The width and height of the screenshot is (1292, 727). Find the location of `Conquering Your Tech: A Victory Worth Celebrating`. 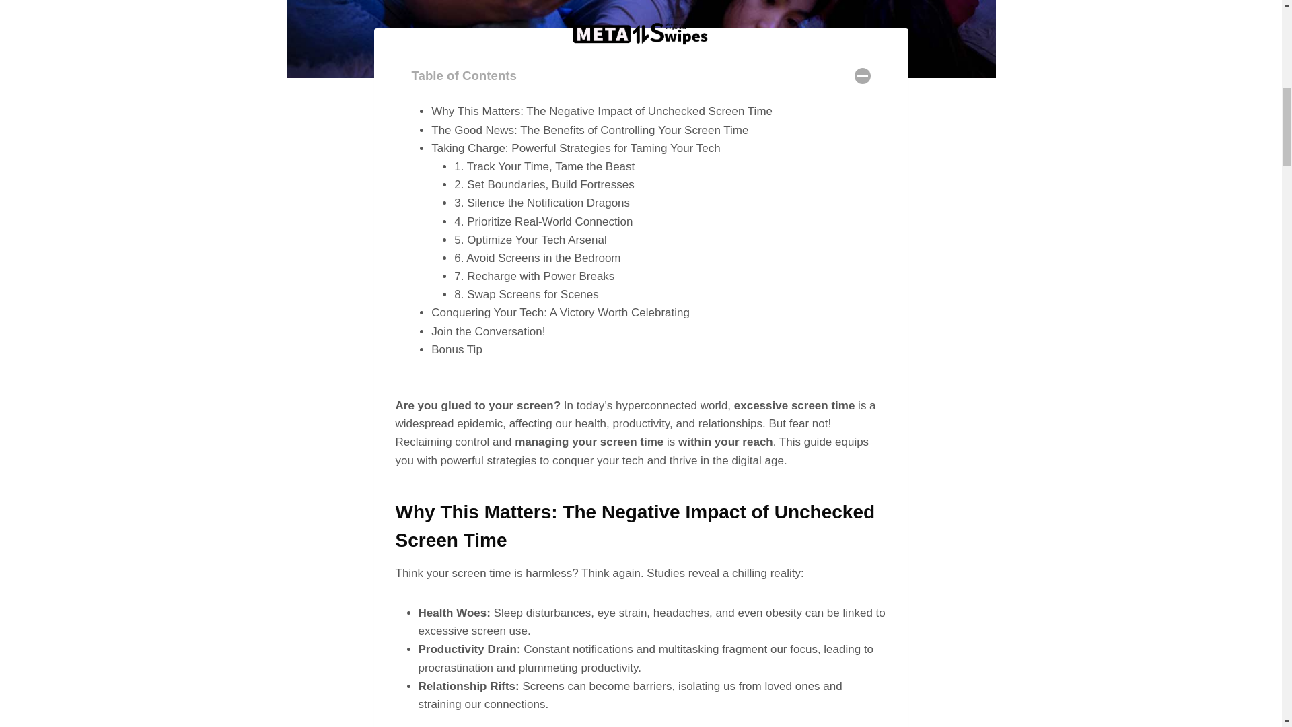

Conquering Your Tech: A Victory Worth Celebrating is located at coordinates (561, 312).